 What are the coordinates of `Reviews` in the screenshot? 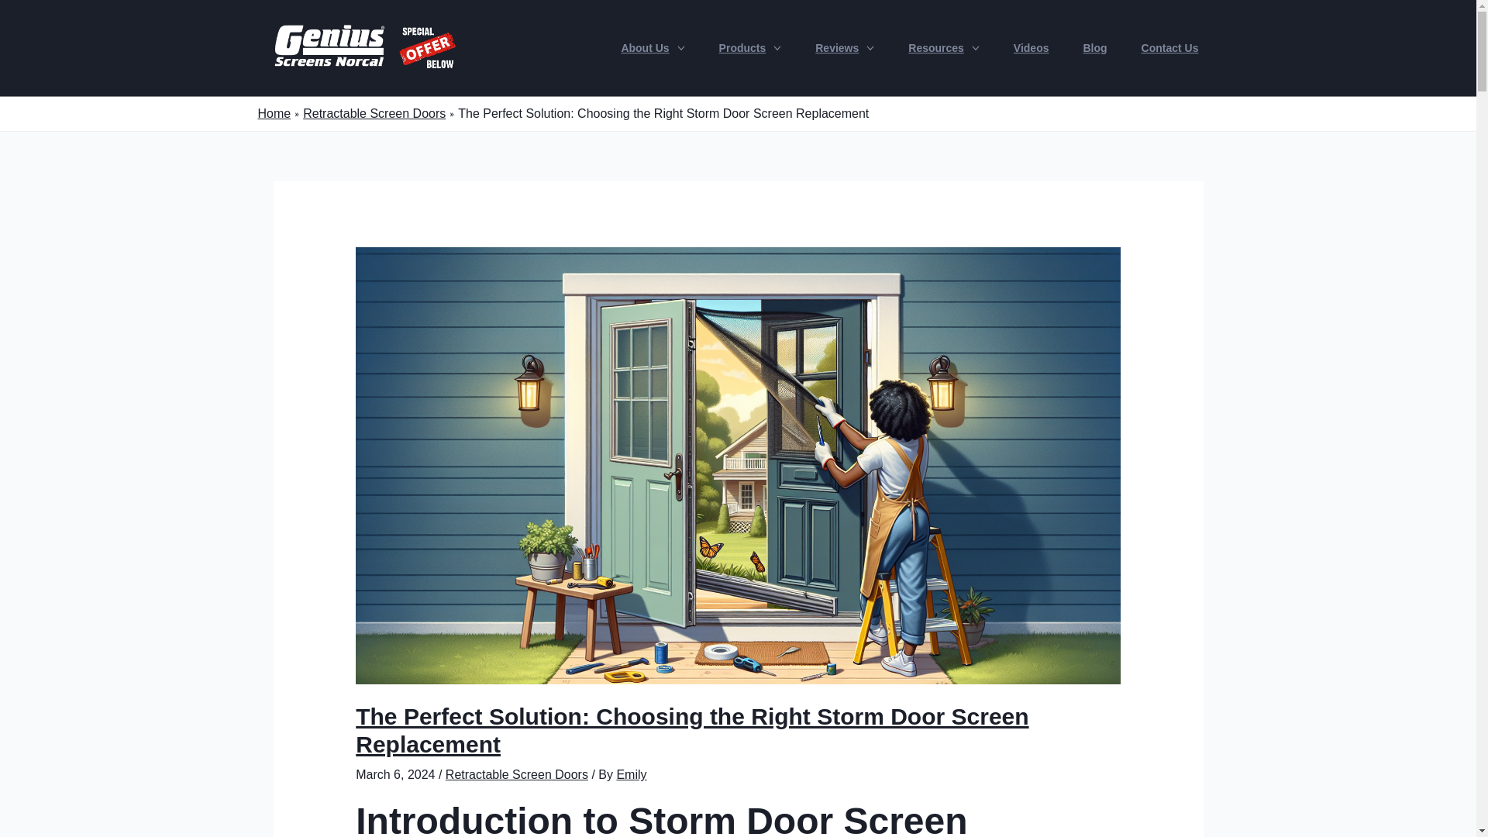 It's located at (837, 48).